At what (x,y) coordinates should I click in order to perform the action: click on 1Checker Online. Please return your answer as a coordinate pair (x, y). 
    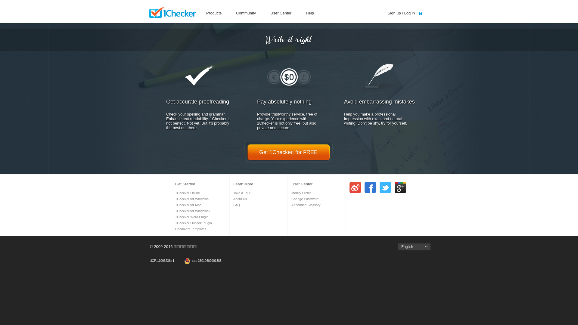
    Looking at the image, I should click on (188, 193).